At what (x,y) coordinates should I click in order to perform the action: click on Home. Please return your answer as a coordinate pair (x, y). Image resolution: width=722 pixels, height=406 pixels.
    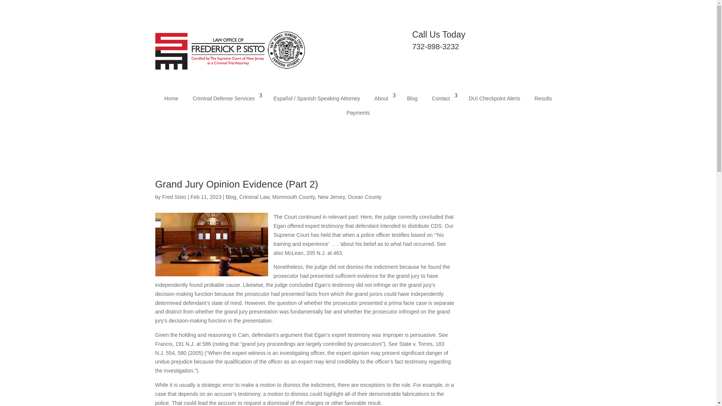
    Looking at the image, I should click on (171, 98).